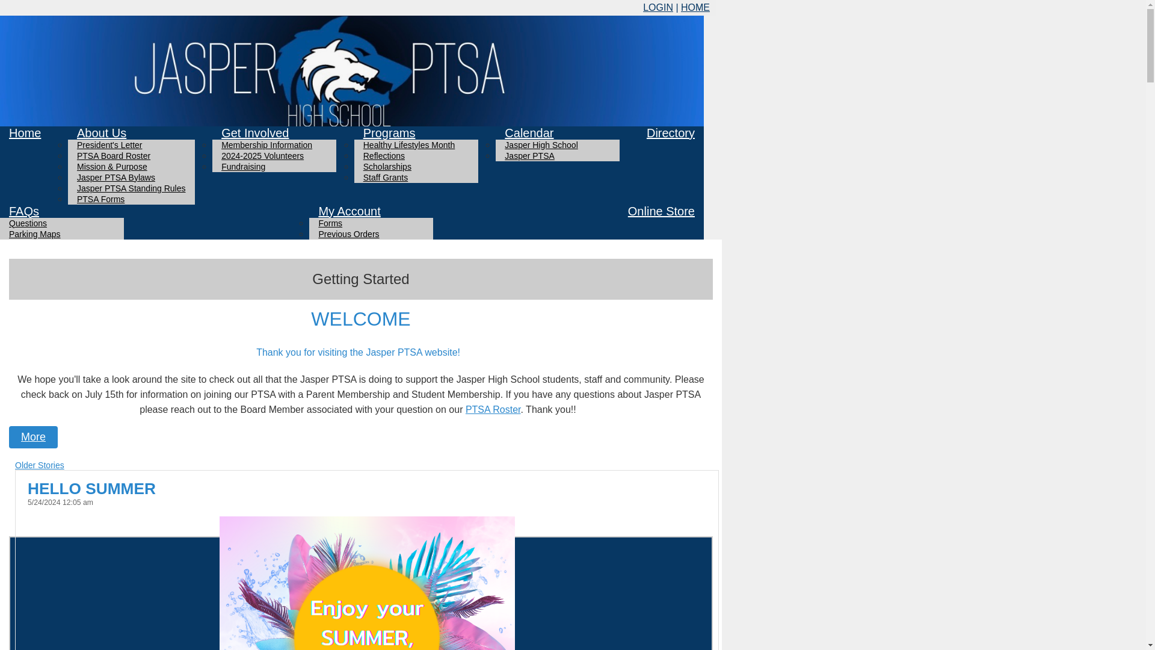 This screenshot has height=650, width=1155. Describe the element at coordinates (28, 223) in the screenshot. I see `Questions` at that location.